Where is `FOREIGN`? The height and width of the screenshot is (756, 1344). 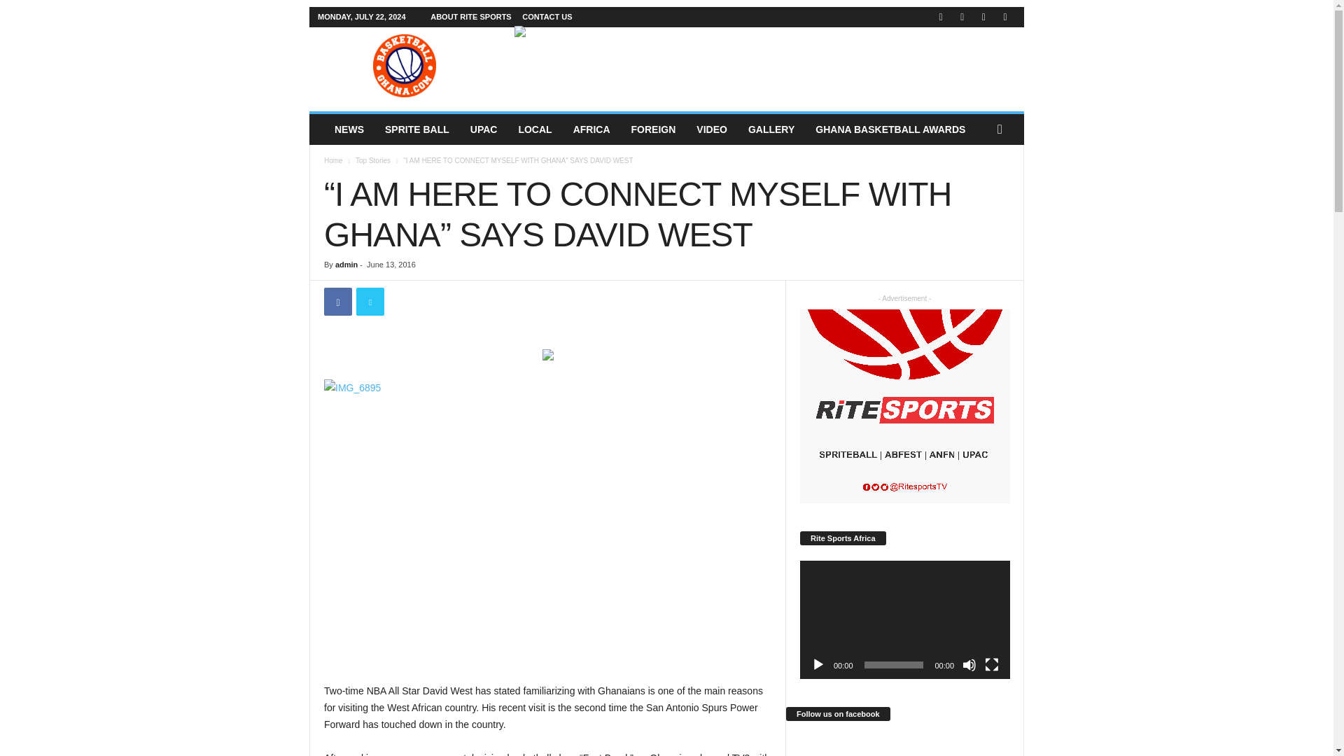 FOREIGN is located at coordinates (654, 129).